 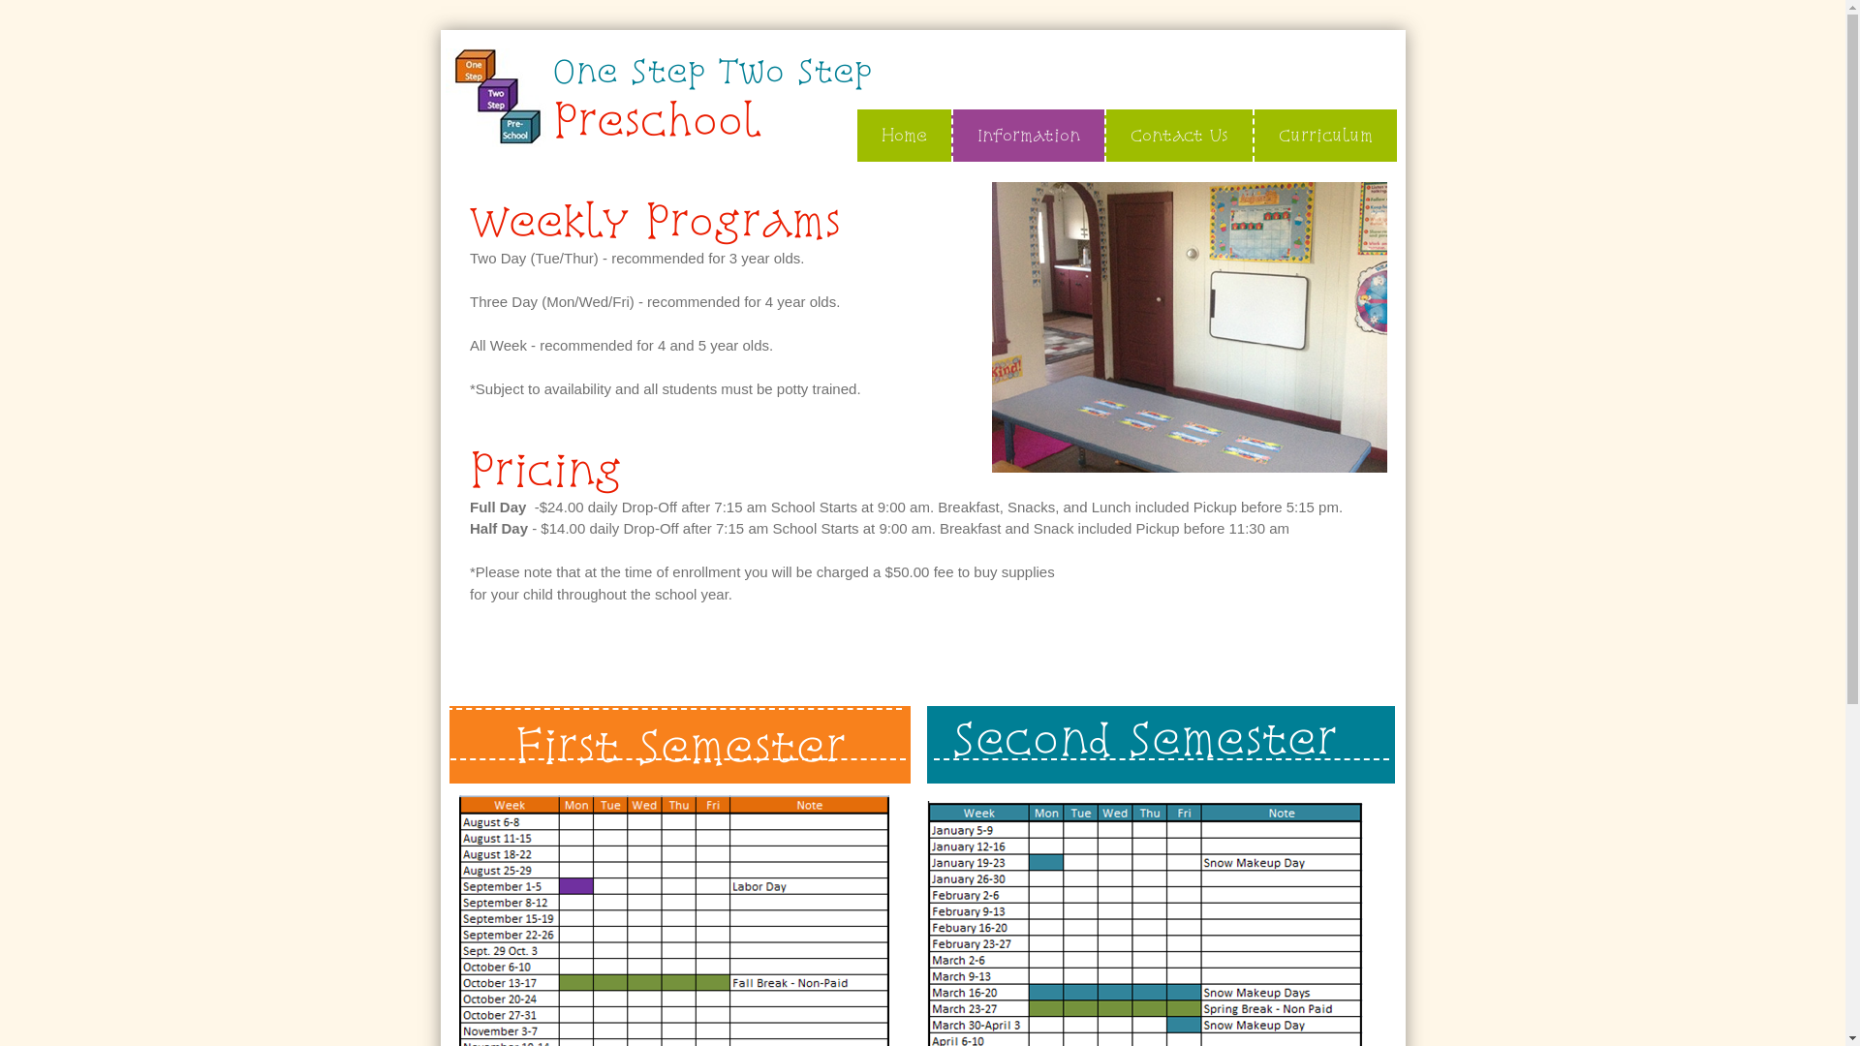 I want to click on Information, so click(x=1028, y=136).